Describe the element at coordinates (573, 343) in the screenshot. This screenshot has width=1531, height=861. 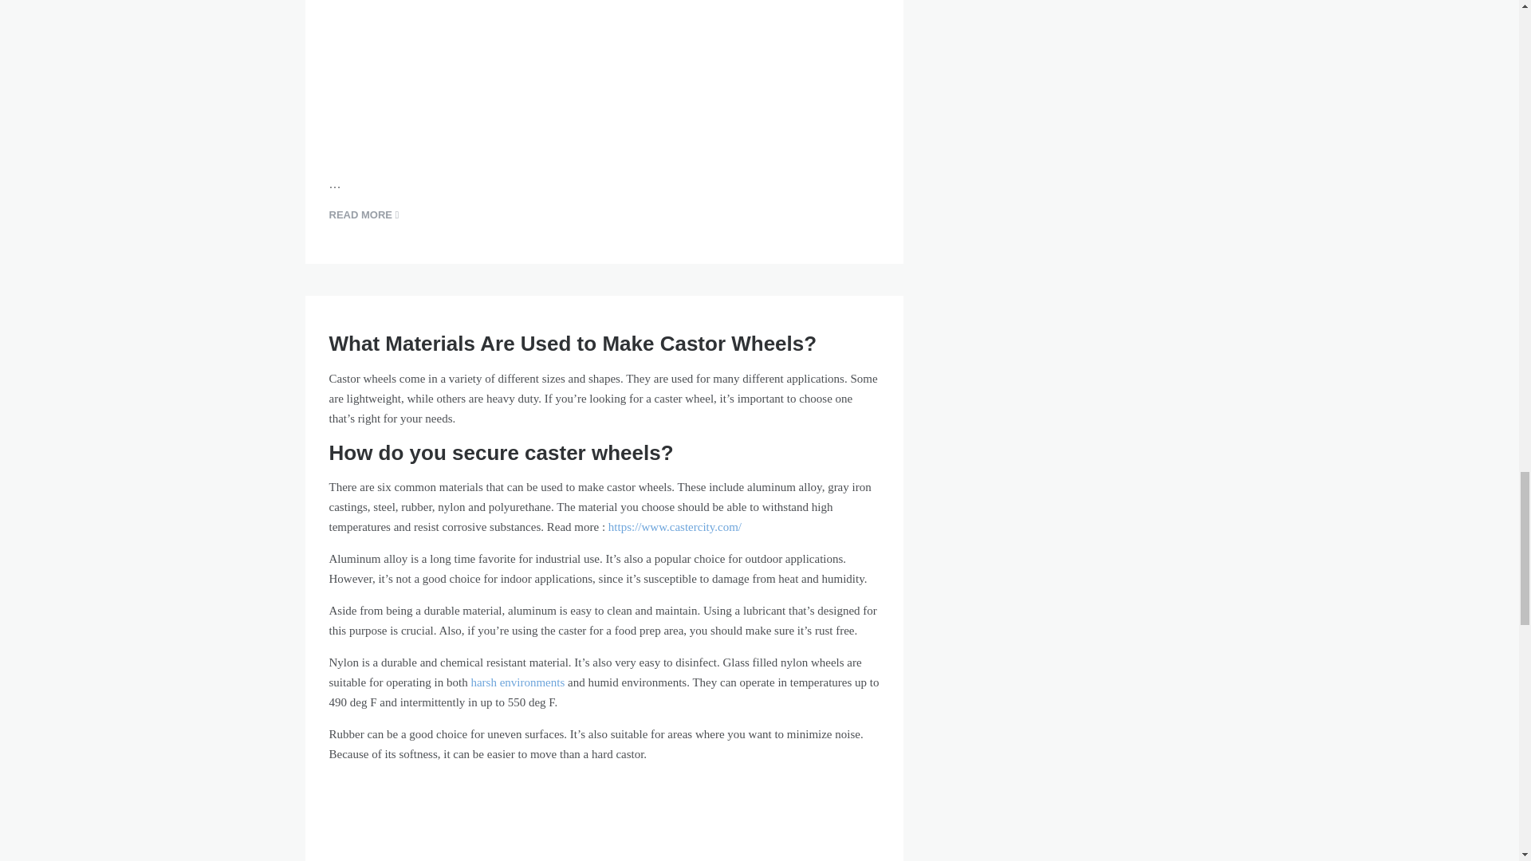
I see `What Materials Are Used to Make Castor Wheels?` at that location.